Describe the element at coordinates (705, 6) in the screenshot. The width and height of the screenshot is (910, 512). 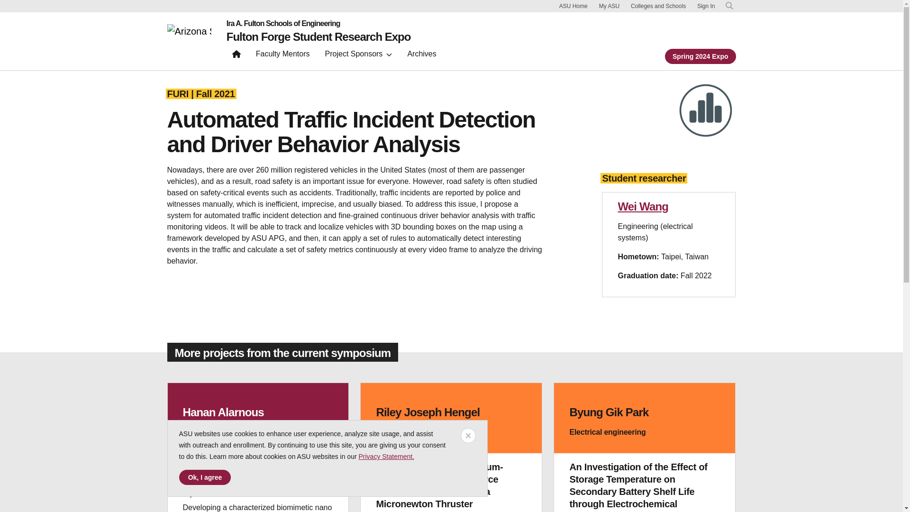
I see `Sign In` at that location.